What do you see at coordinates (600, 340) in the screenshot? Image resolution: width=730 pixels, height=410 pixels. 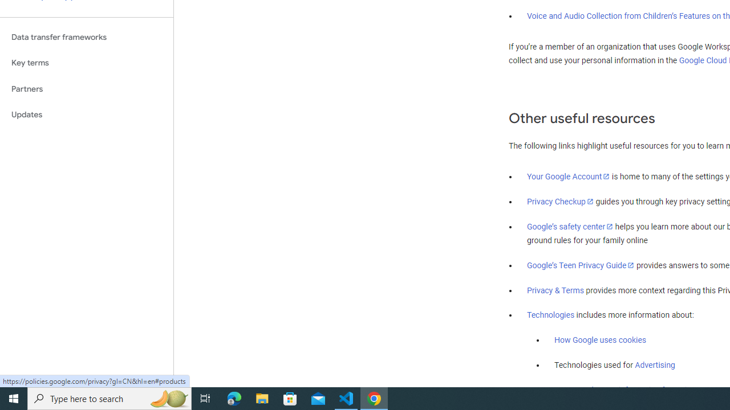 I see `How Google uses cookies` at bounding box center [600, 340].